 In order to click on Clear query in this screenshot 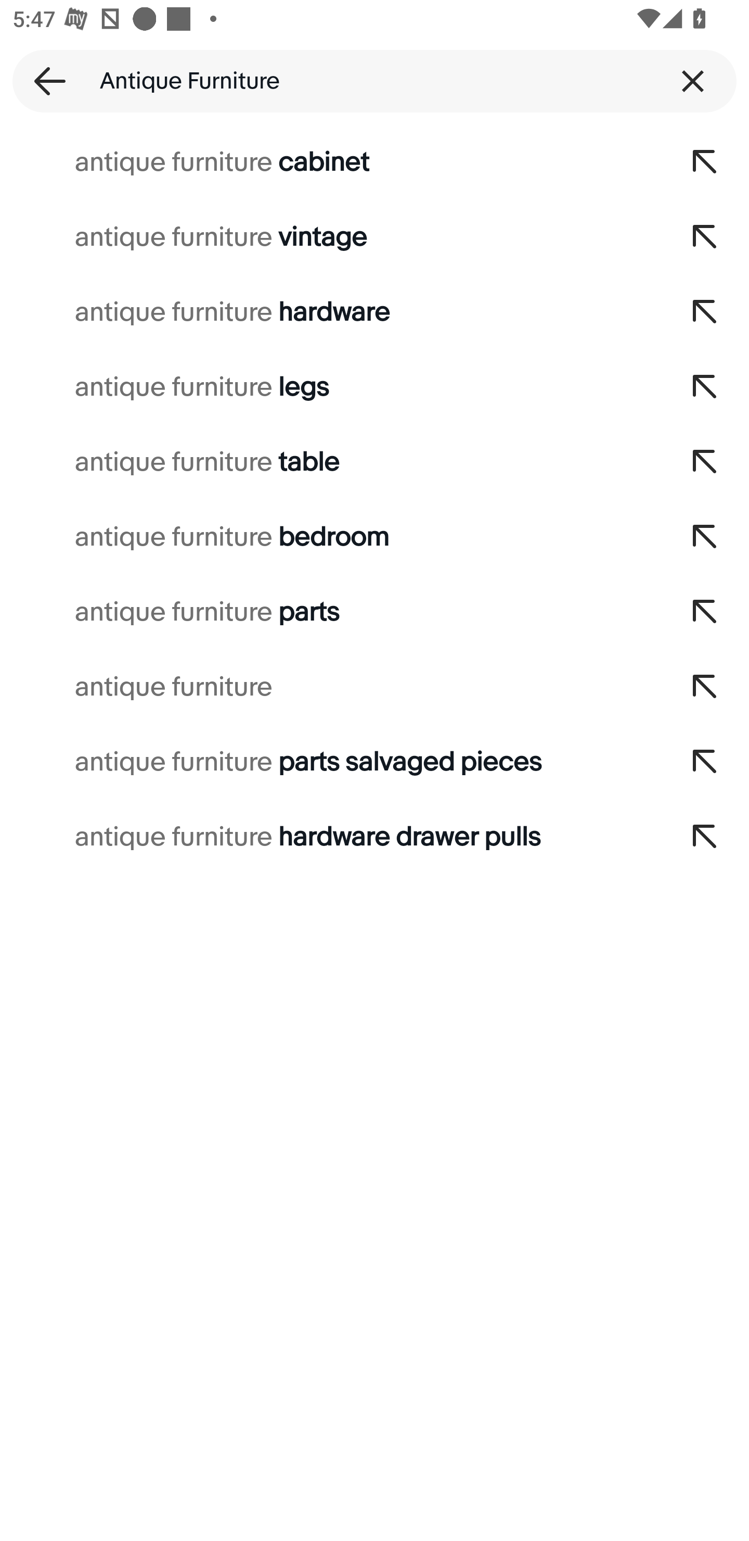, I will do `click(693, 81)`.